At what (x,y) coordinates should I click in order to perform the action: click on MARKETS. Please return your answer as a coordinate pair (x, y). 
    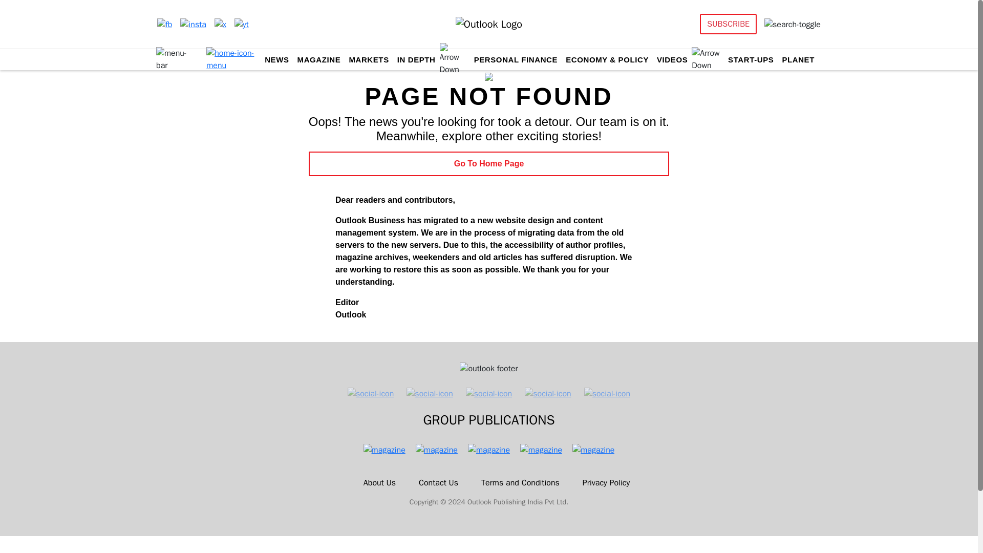
    Looking at the image, I should click on (369, 59).